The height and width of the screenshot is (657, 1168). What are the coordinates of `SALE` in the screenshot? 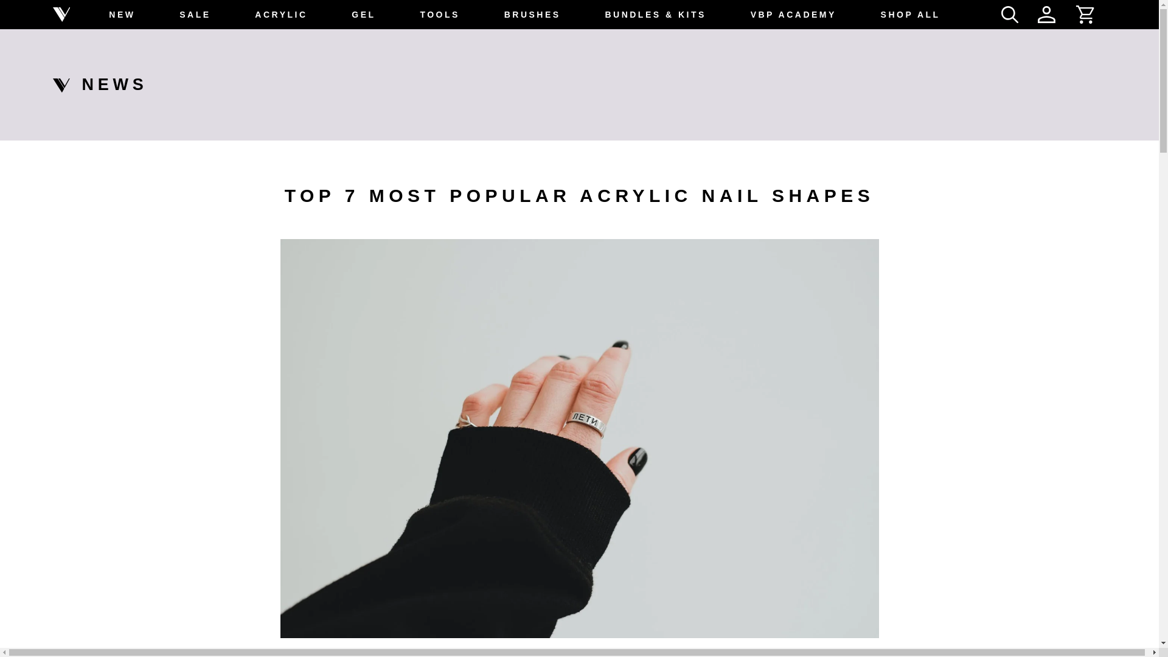 It's located at (195, 15).